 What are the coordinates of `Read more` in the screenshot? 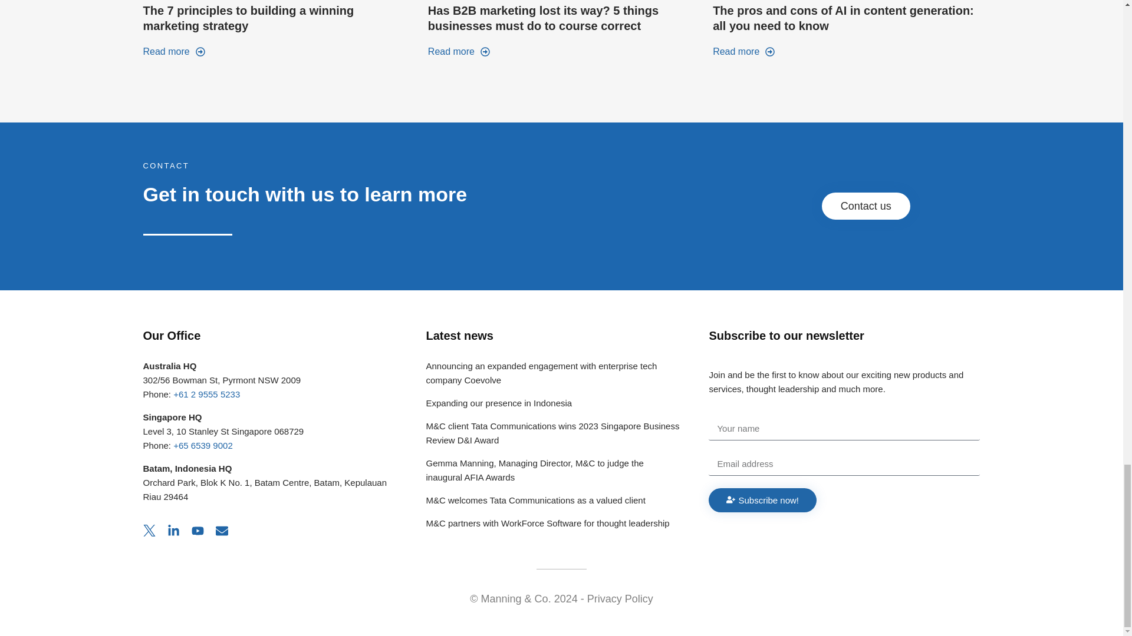 It's located at (743, 52).